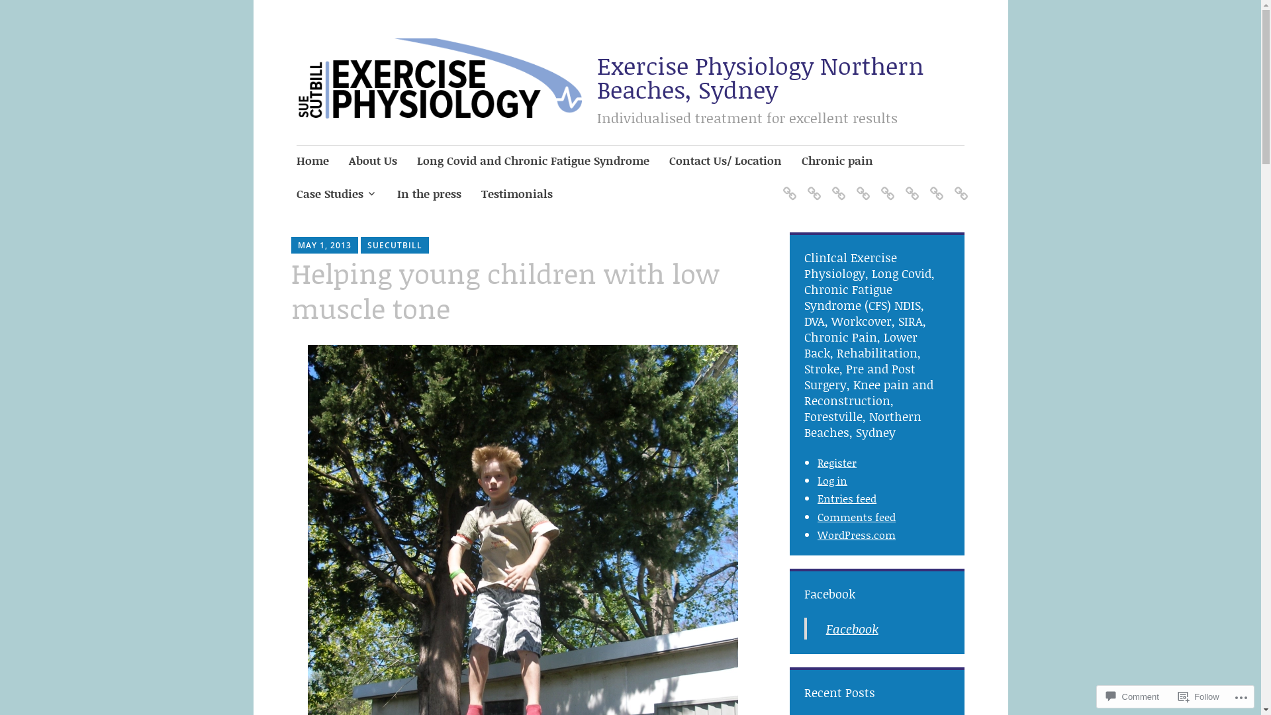  What do you see at coordinates (1199, 696) in the screenshot?
I see `Follow` at bounding box center [1199, 696].